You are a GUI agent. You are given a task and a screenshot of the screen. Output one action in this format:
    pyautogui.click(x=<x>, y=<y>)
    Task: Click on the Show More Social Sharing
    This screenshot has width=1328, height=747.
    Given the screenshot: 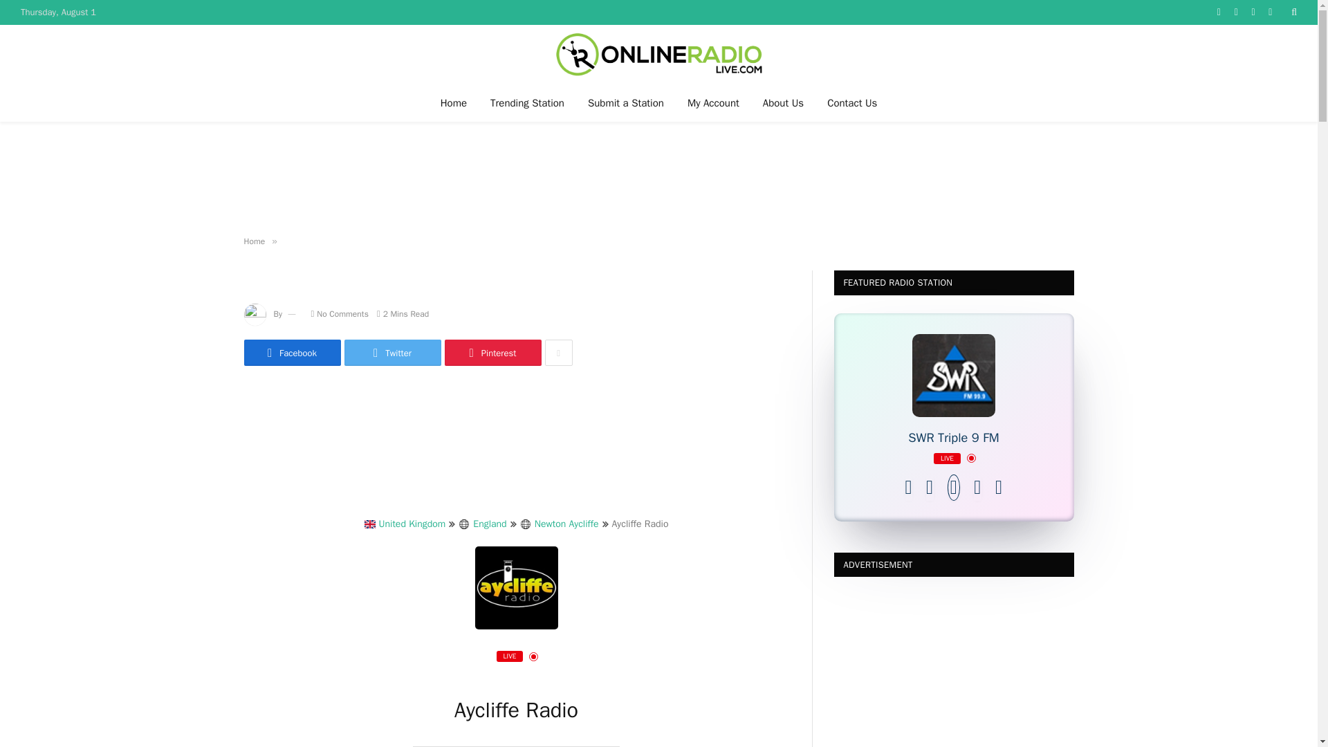 What is the action you would take?
    pyautogui.click(x=558, y=353)
    